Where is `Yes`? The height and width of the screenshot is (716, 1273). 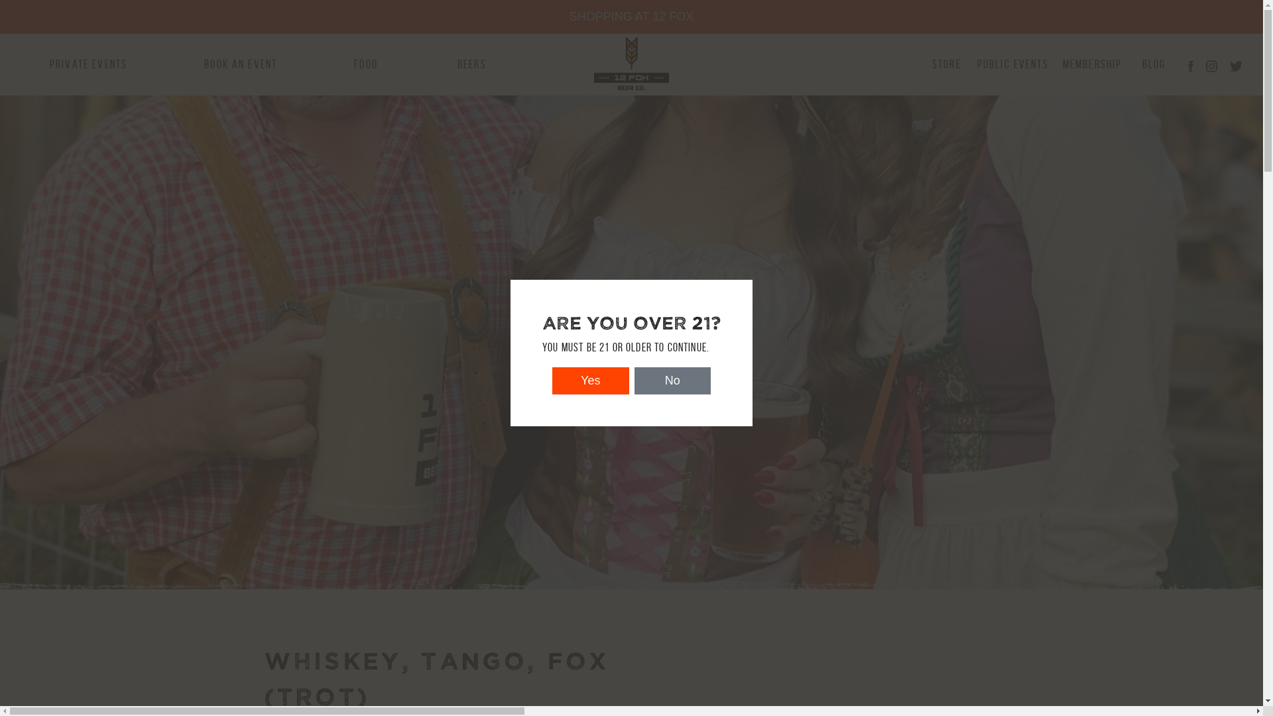 Yes is located at coordinates (591, 381).